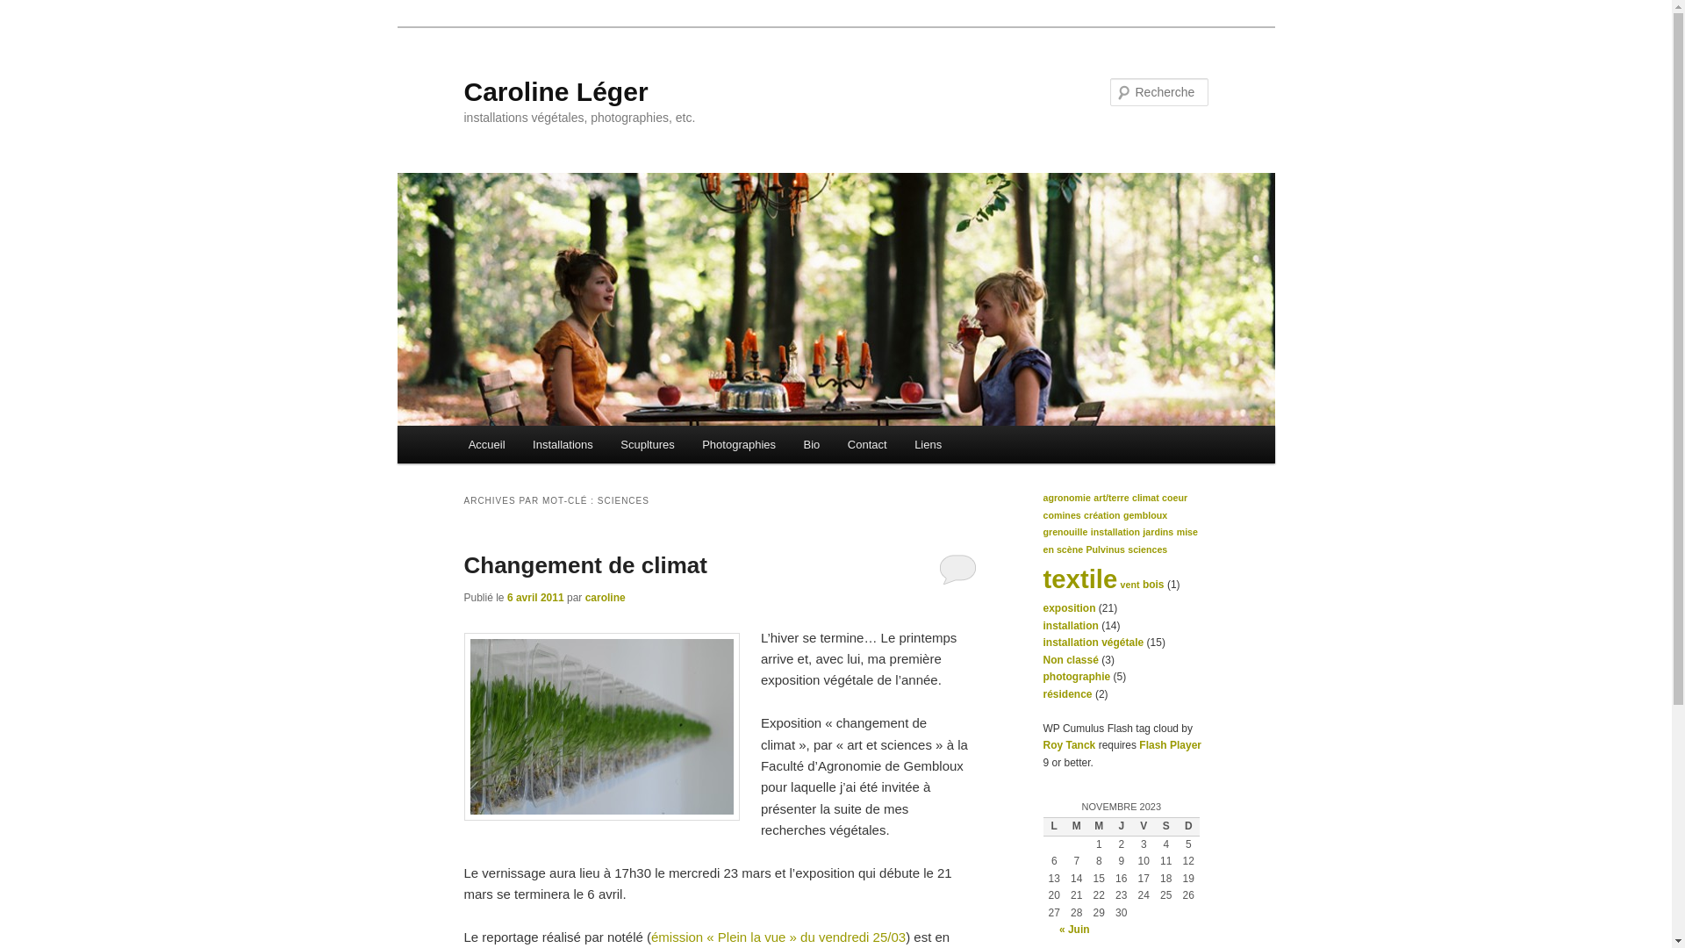  What do you see at coordinates (1069, 745) in the screenshot?
I see `Roy Tanck` at bounding box center [1069, 745].